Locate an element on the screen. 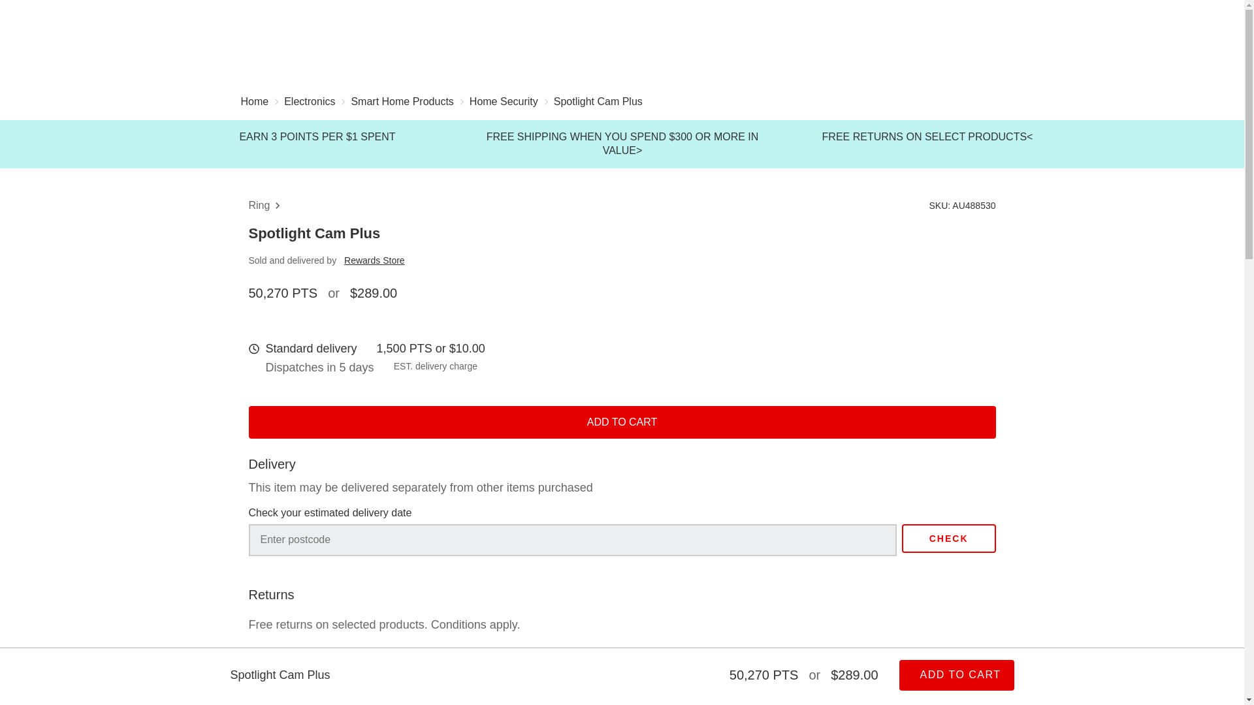  Home Security is located at coordinates (503, 103).